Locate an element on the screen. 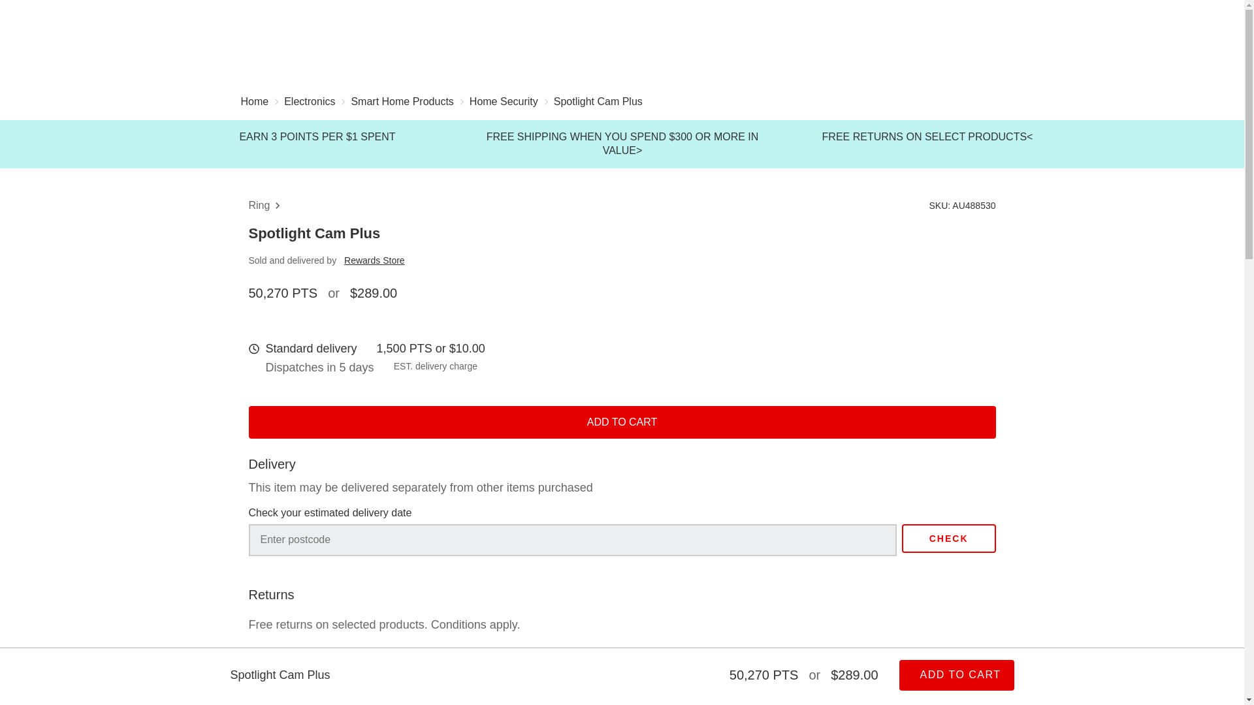  Home Security is located at coordinates (503, 103).